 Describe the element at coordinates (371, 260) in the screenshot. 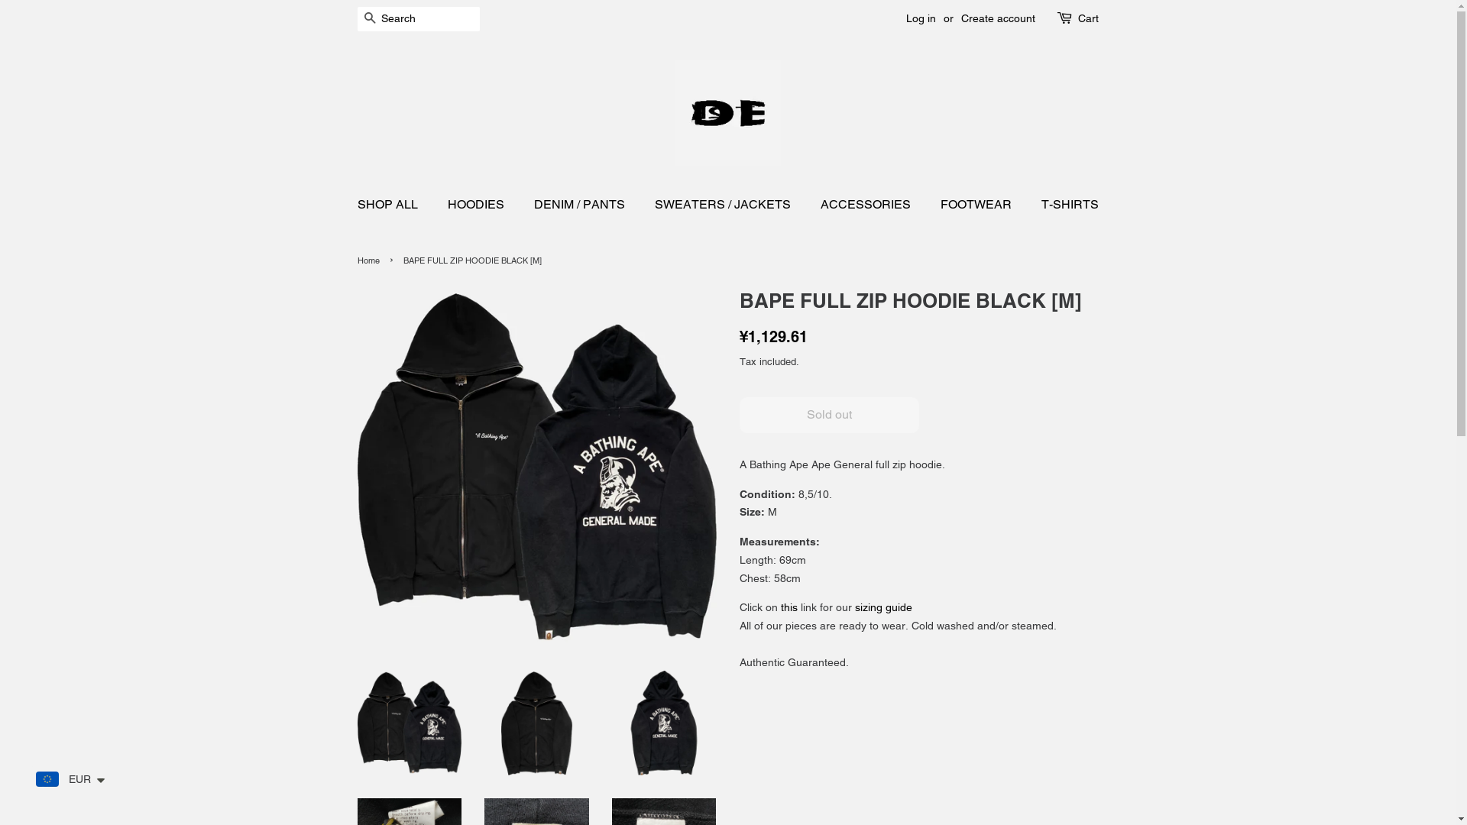

I see `Home` at that location.